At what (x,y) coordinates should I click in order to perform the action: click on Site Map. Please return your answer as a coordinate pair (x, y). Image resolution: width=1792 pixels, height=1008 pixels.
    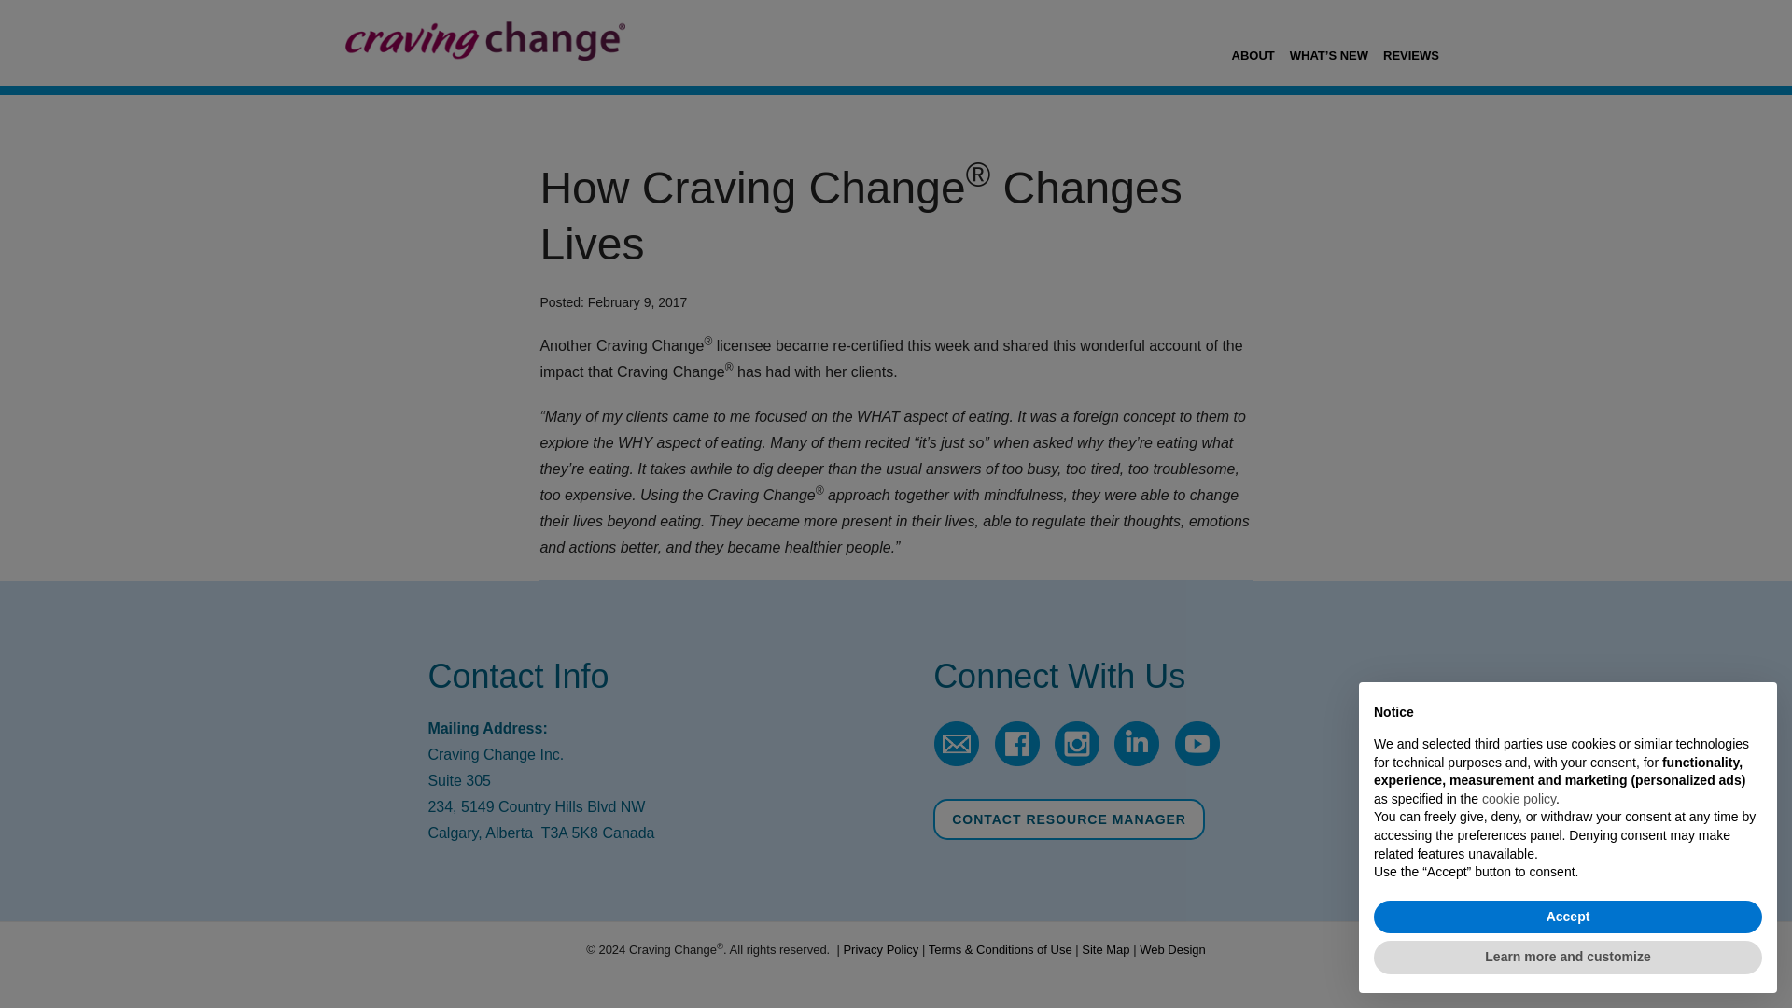
    Looking at the image, I should click on (1105, 948).